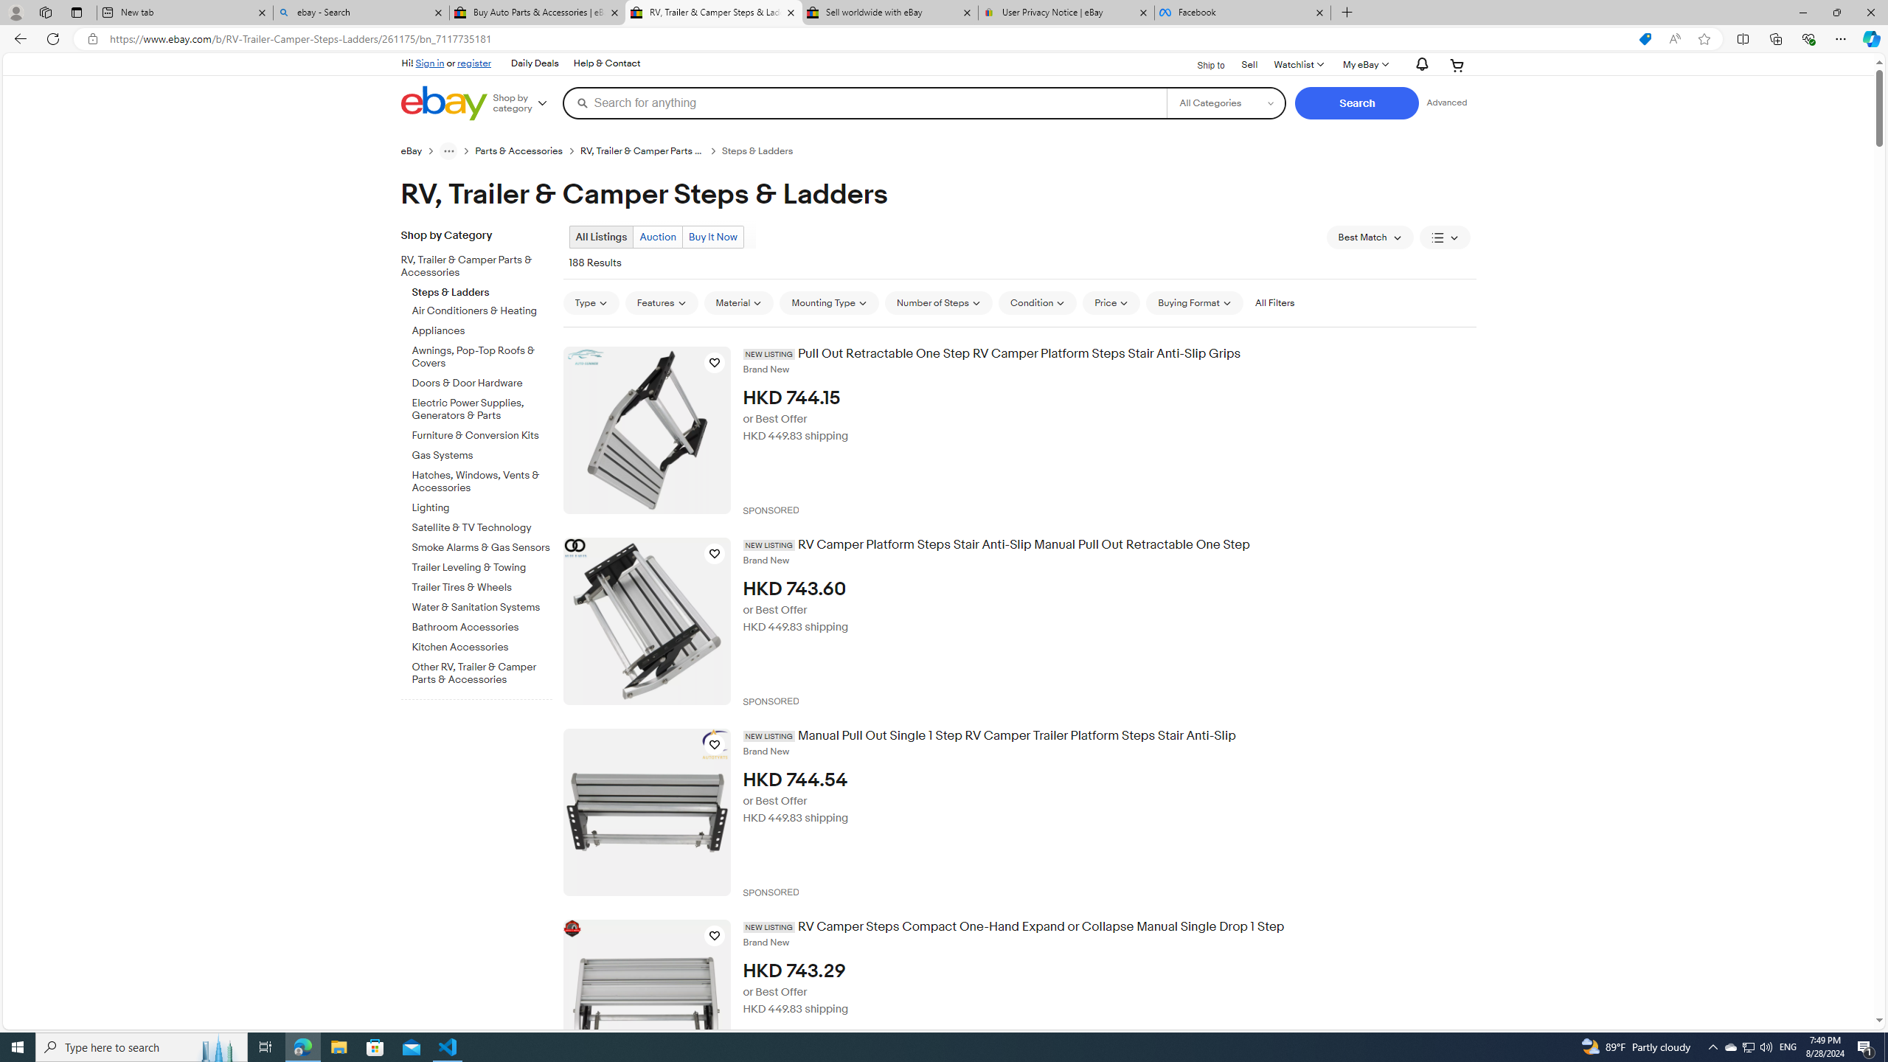 The image size is (1888, 1062). Describe the element at coordinates (1870, 38) in the screenshot. I see `Copilot (Ctrl+Shift+.)` at that location.